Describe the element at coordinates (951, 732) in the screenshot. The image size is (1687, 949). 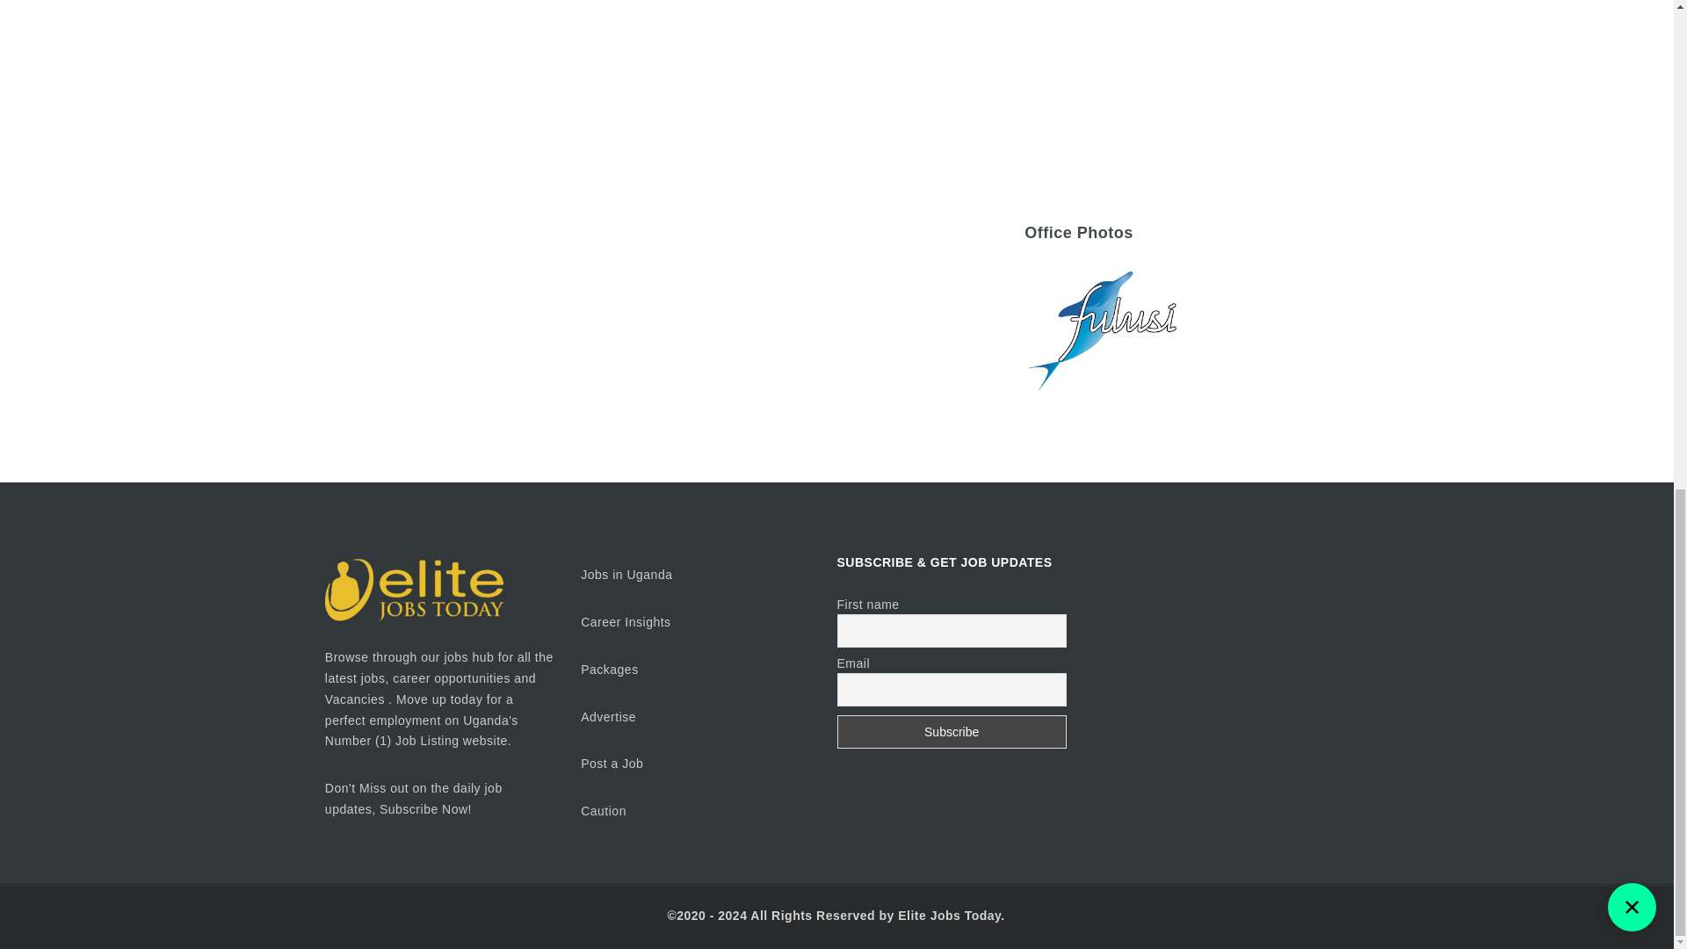
I see `Subscribe` at that location.